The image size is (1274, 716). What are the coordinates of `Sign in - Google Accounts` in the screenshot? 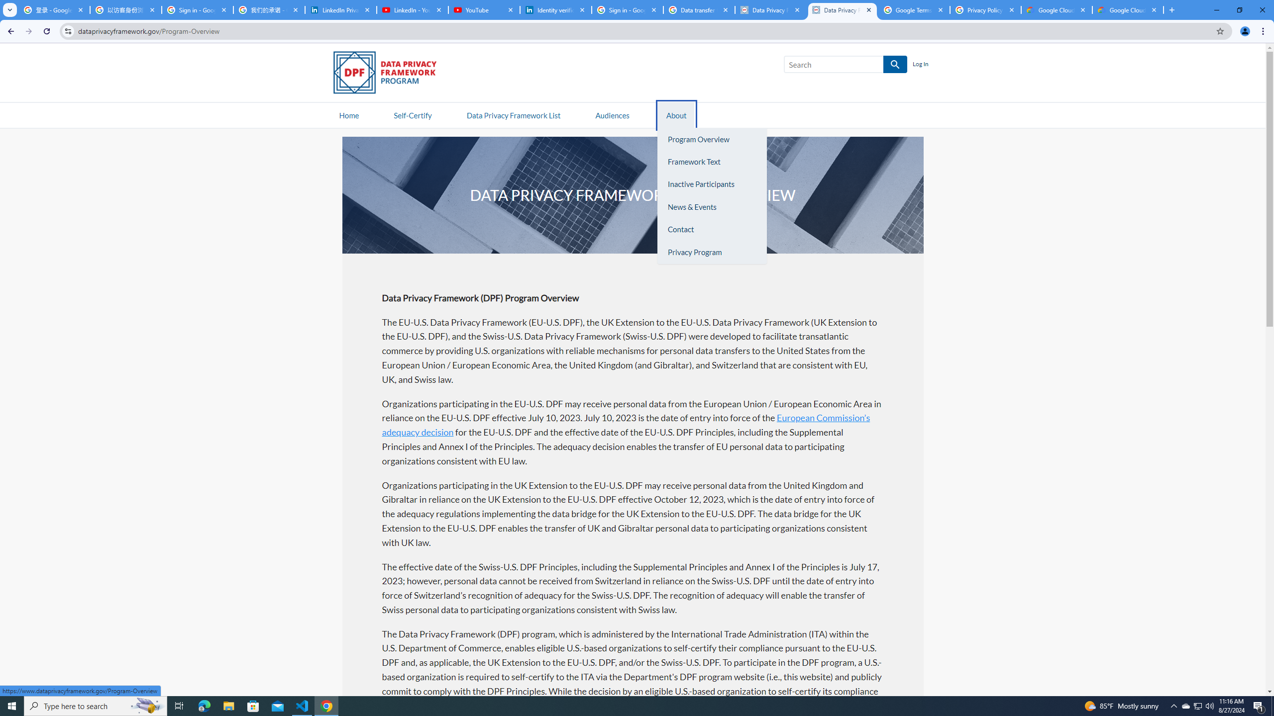 It's located at (197, 10).